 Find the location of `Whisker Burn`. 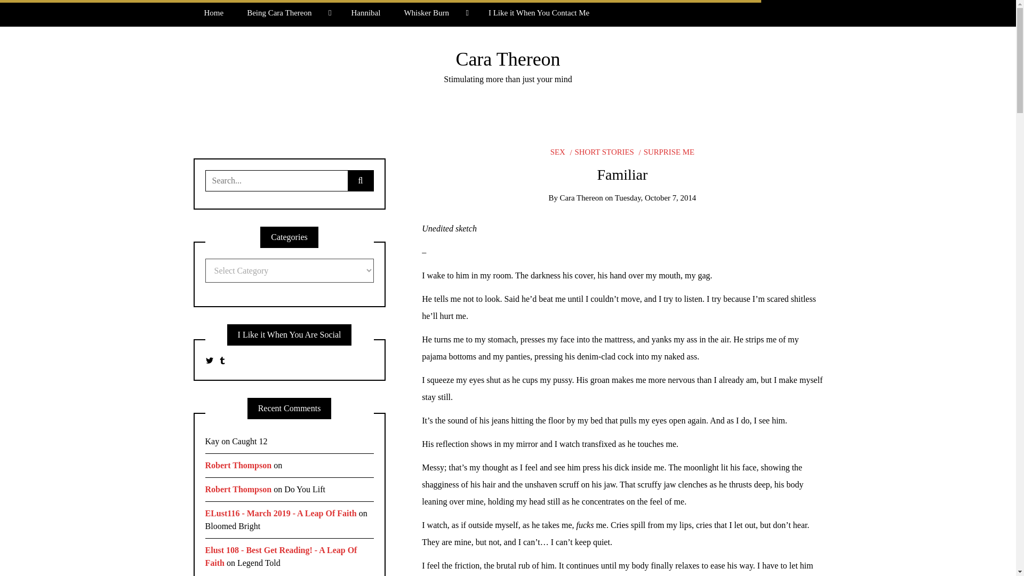

Whisker Burn is located at coordinates (434, 13).